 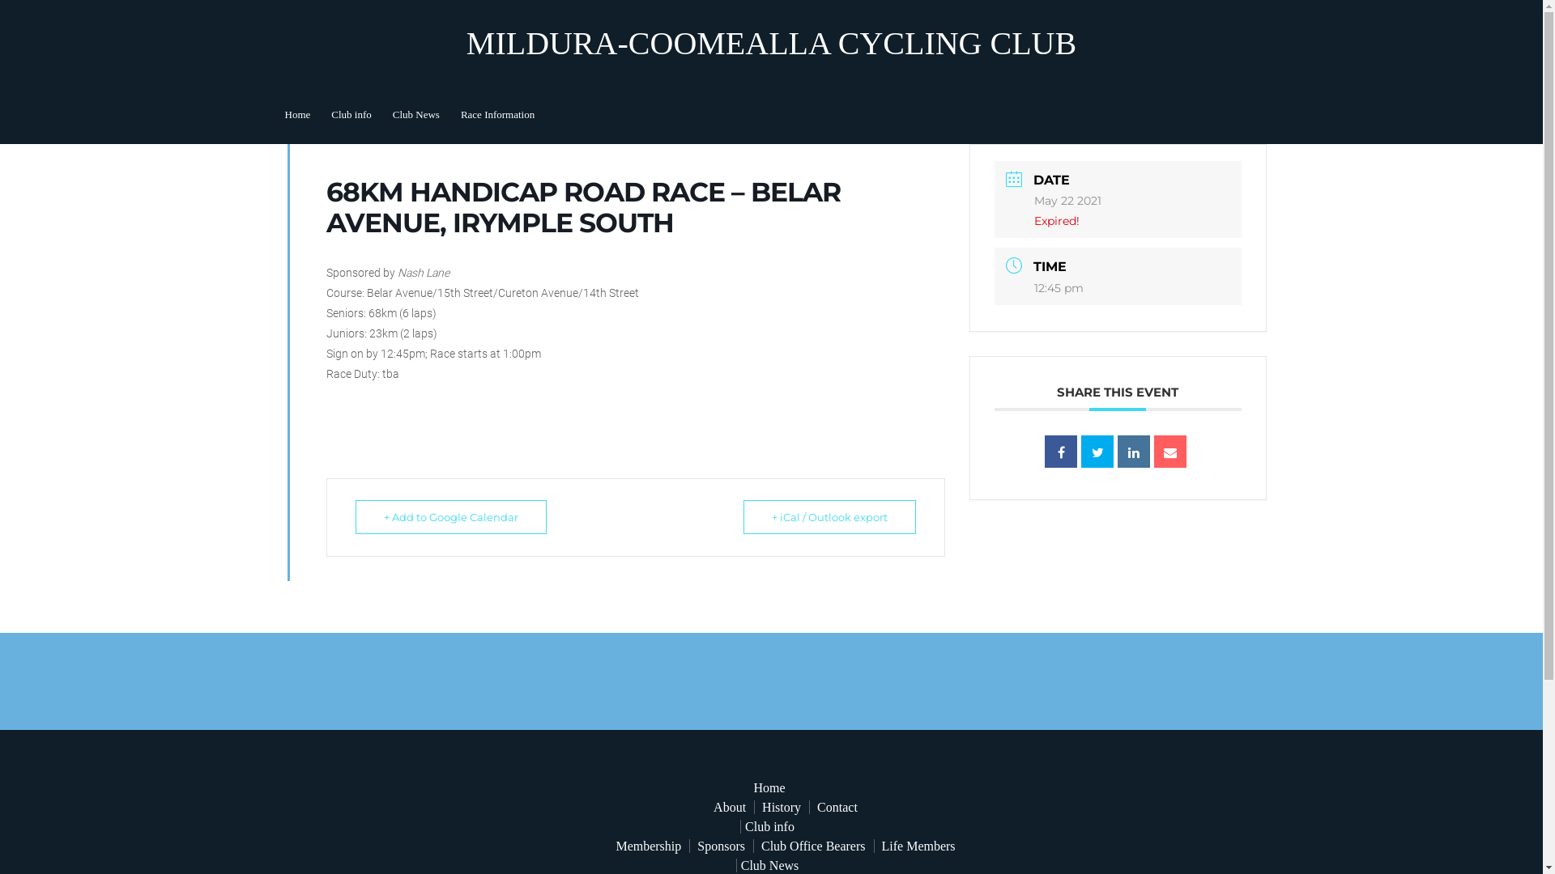 What do you see at coordinates (721, 846) in the screenshot?
I see `Sponsors` at bounding box center [721, 846].